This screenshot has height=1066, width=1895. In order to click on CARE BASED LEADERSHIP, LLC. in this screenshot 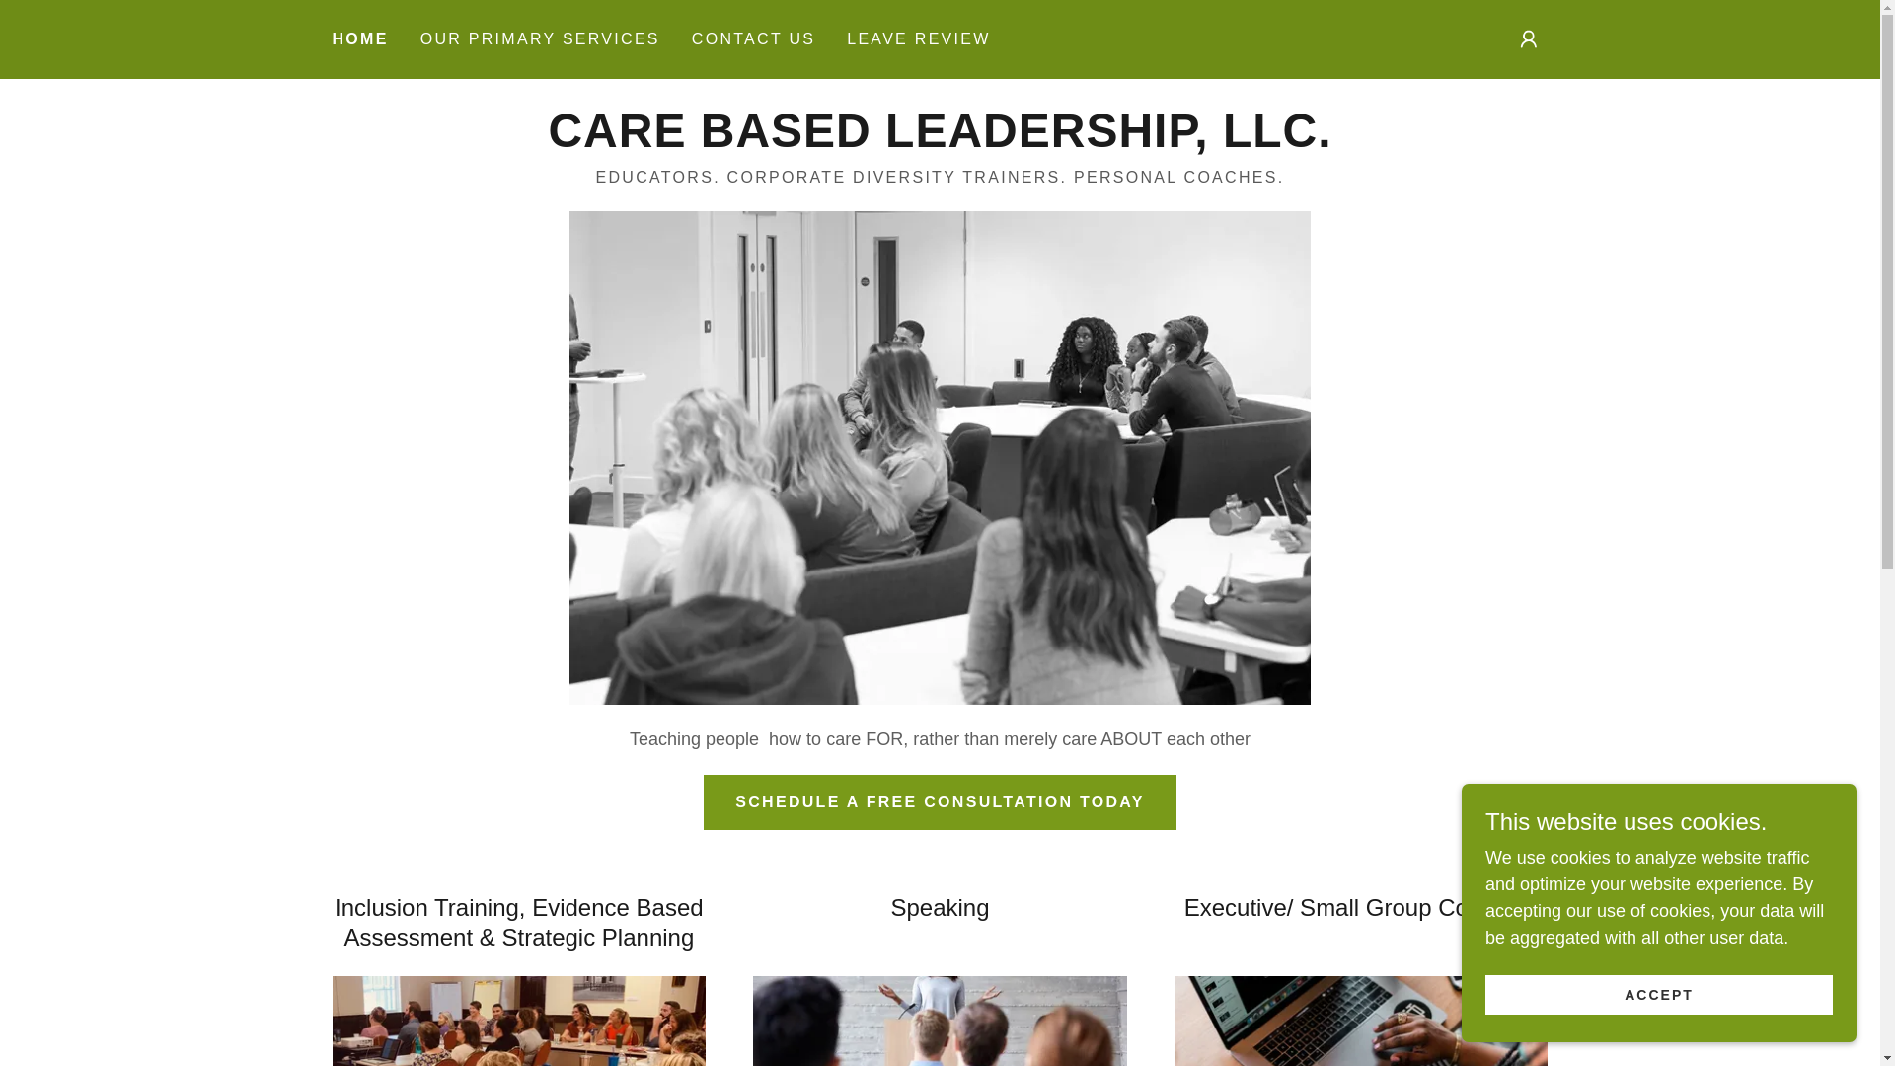, I will do `click(940, 140)`.